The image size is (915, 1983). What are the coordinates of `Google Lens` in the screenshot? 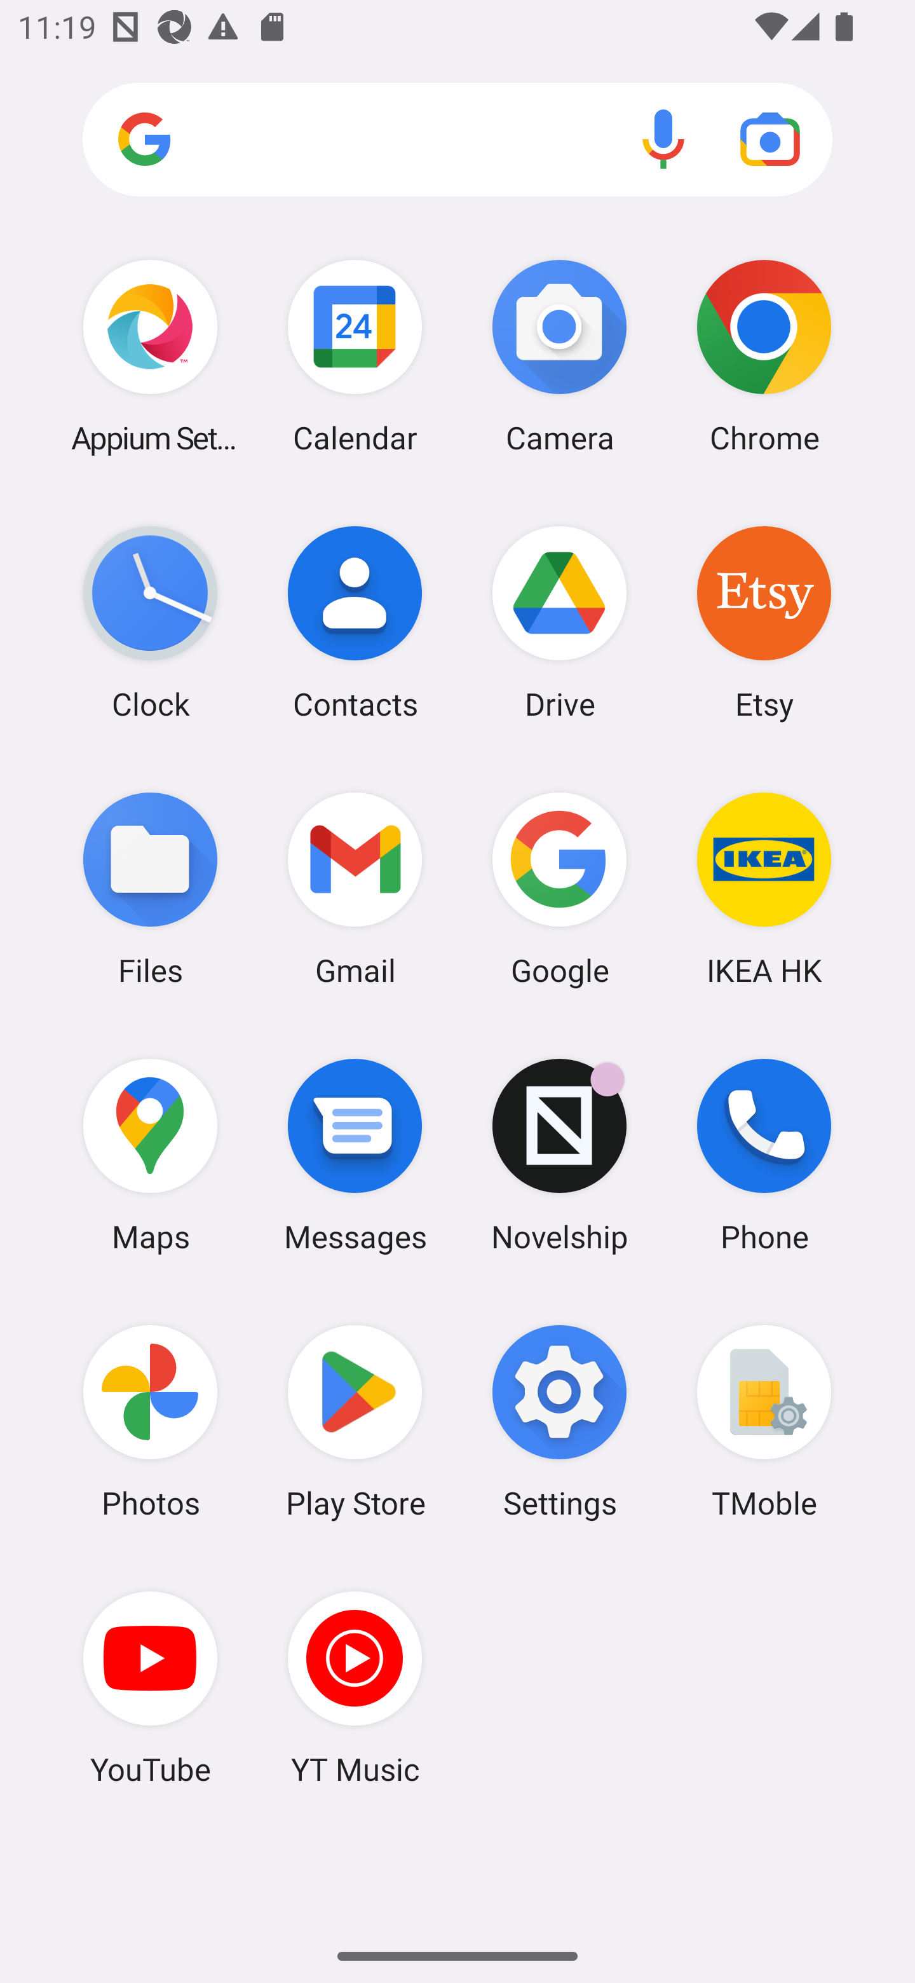 It's located at (770, 139).